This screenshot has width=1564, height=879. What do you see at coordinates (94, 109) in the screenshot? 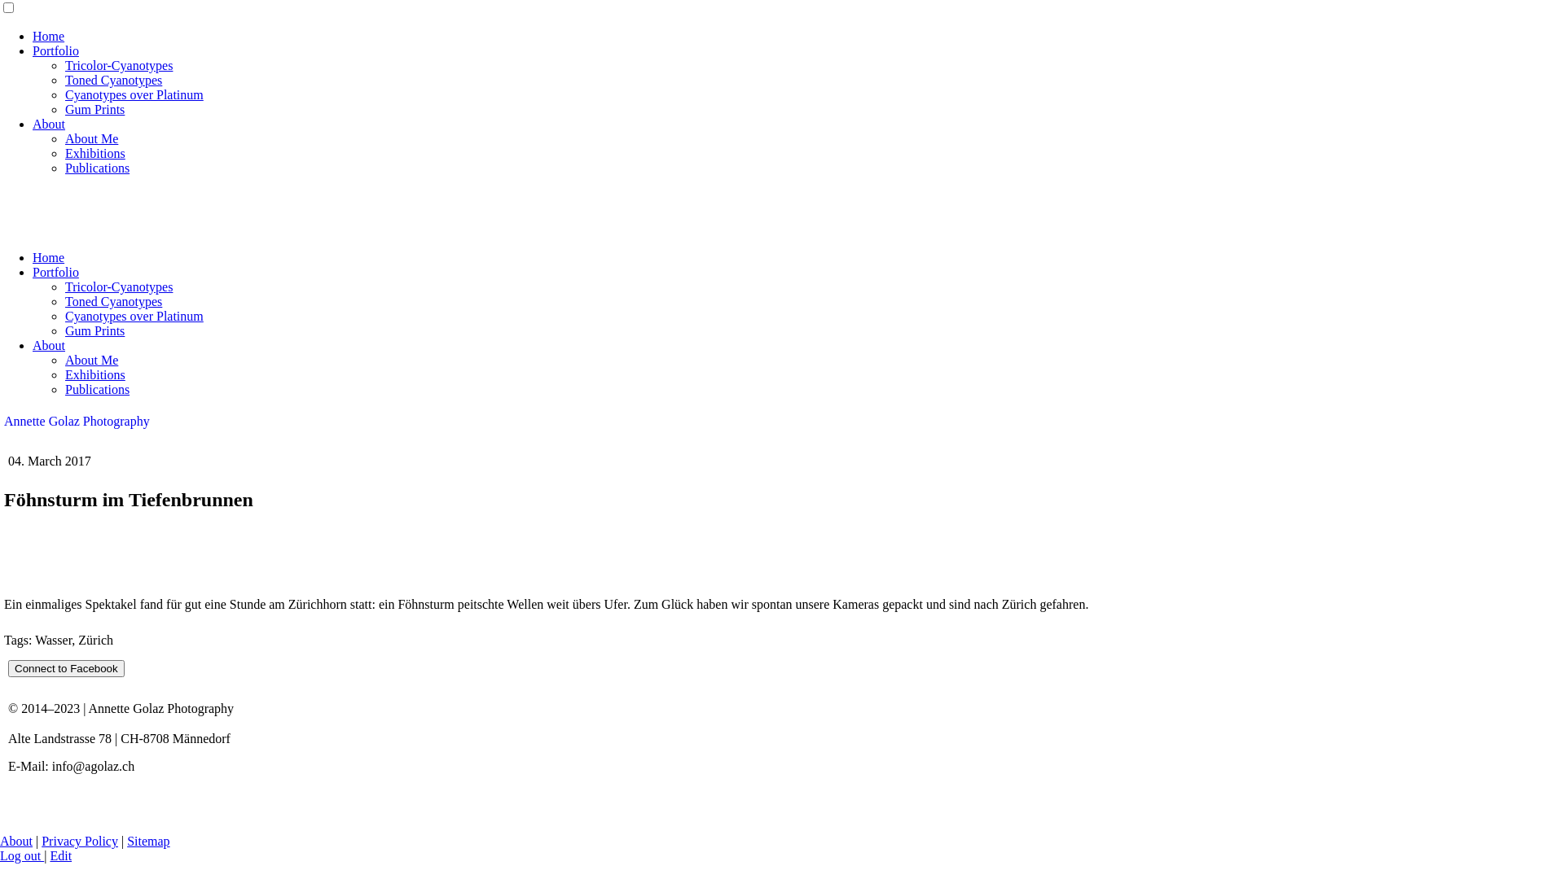
I see `Gum Prints` at bounding box center [94, 109].